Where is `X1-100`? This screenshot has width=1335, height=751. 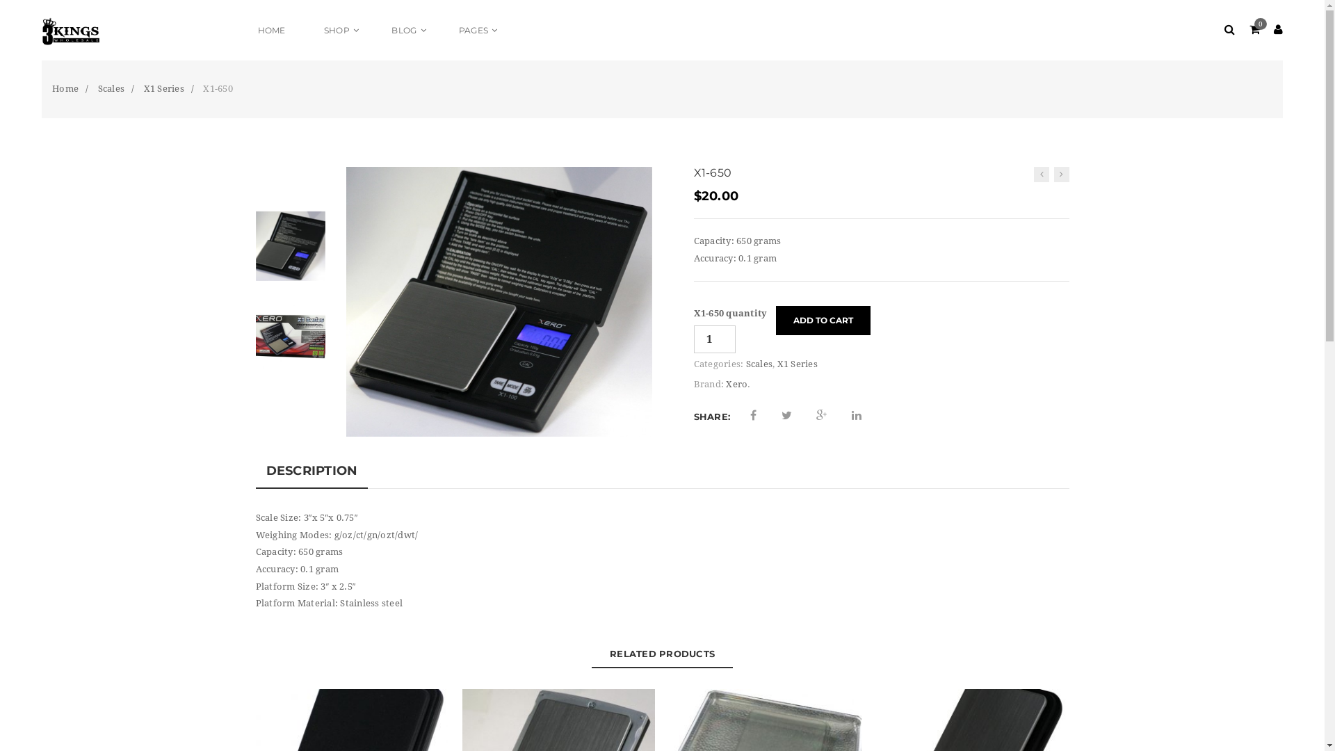 X1-100 is located at coordinates (291, 246).